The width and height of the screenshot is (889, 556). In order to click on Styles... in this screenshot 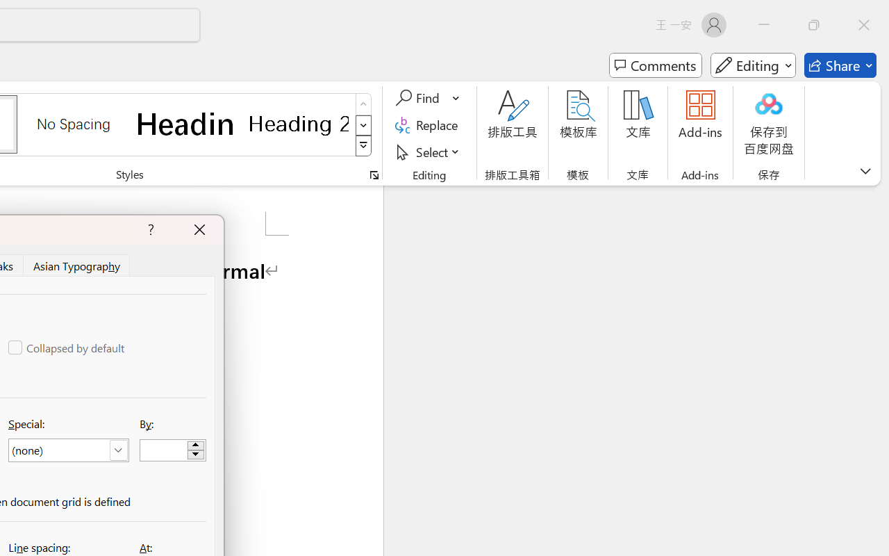, I will do `click(374, 175)`.